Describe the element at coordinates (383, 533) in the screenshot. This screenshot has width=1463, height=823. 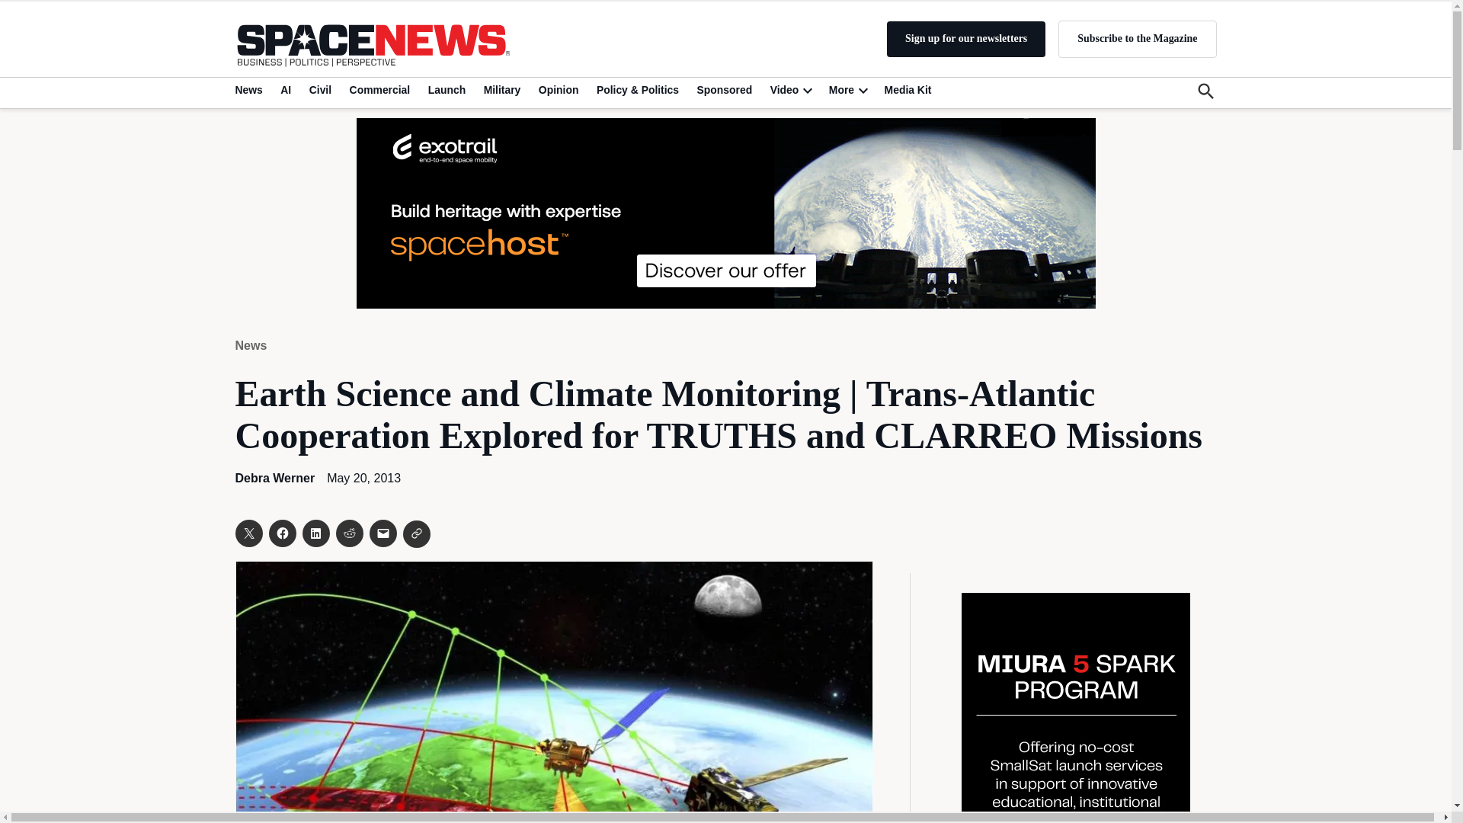
I see `Click to email a link to a friend` at that location.